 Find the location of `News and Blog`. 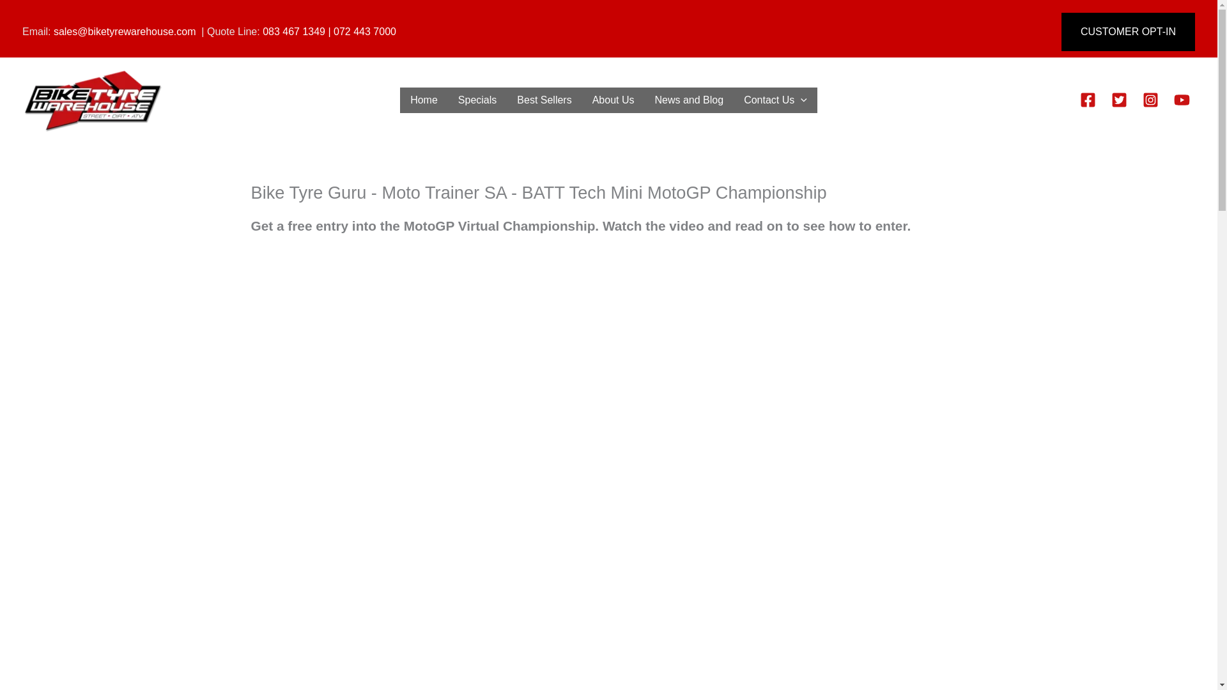

News and Blog is located at coordinates (689, 100).